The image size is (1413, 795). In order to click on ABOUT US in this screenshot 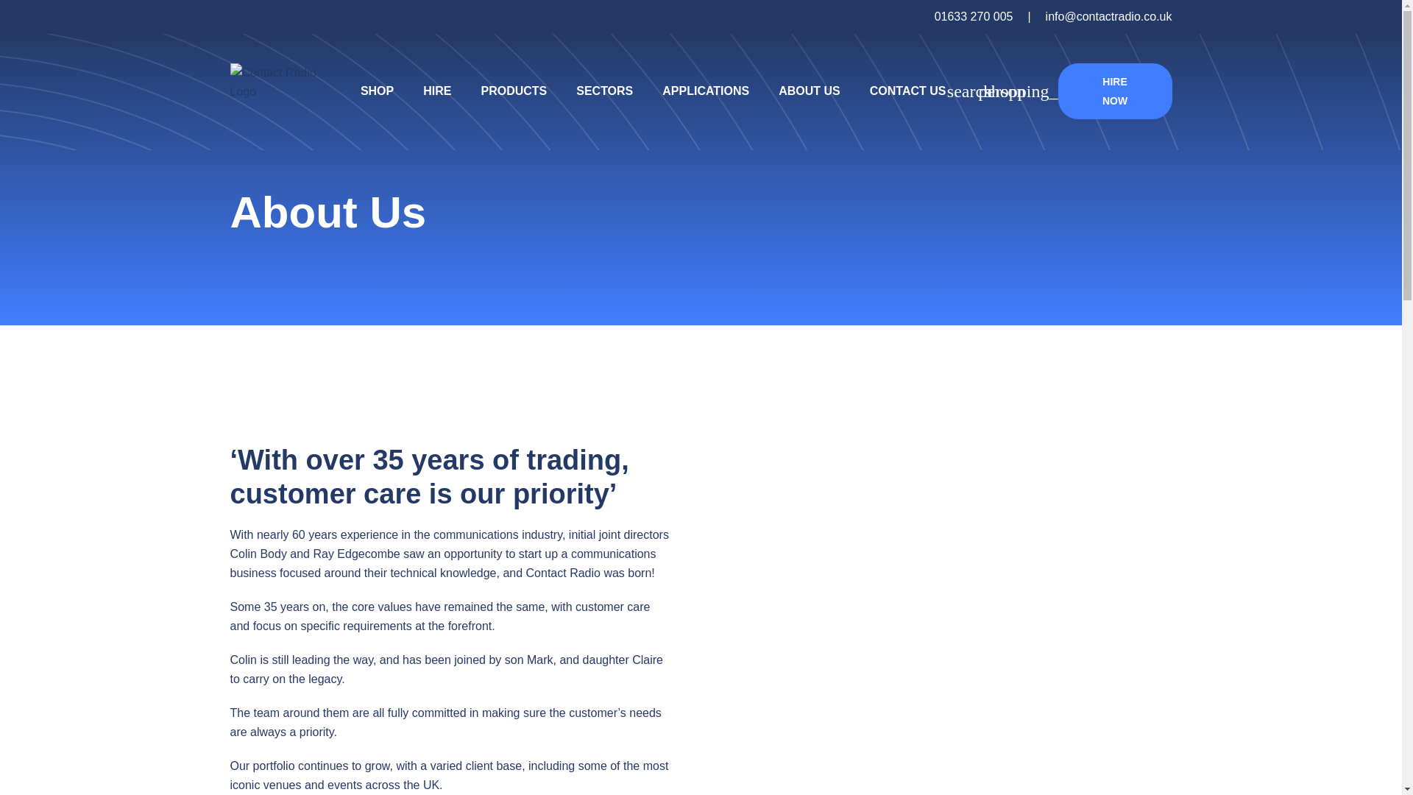, I will do `click(810, 91)`.